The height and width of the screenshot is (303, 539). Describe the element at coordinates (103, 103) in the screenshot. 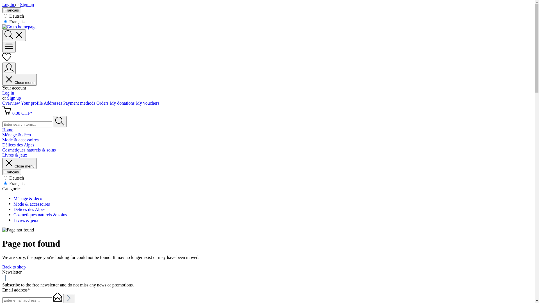

I see `Orders` at that location.